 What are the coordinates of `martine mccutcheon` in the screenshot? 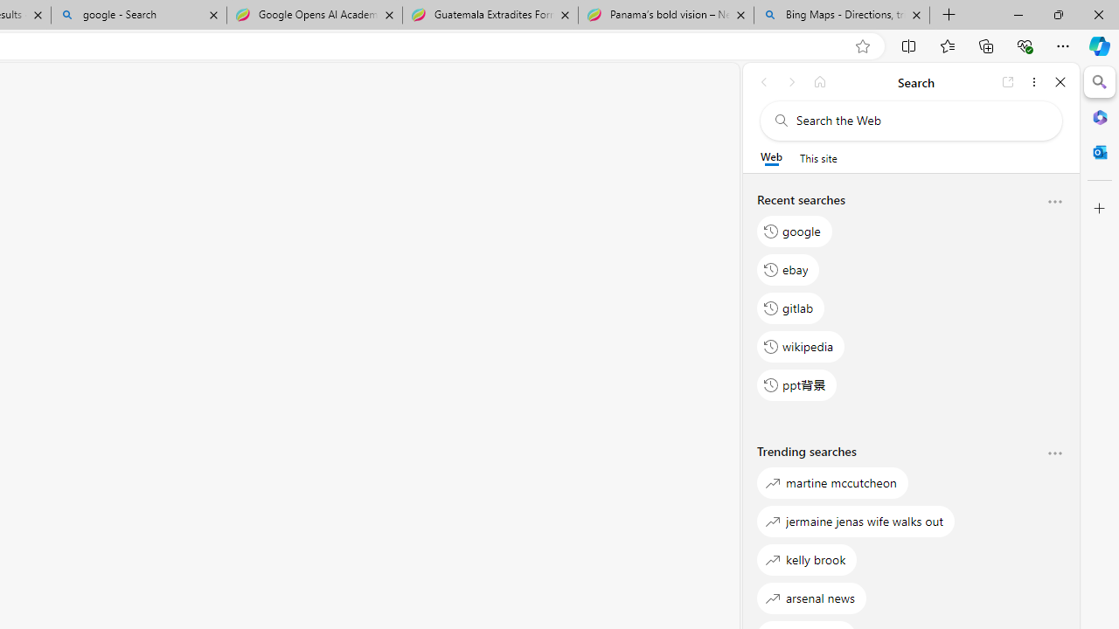 It's located at (832, 482).